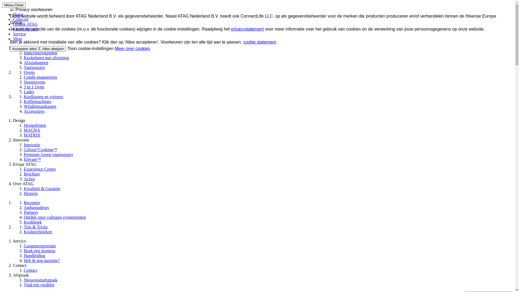 The width and height of the screenshot is (519, 292). Describe the element at coordinates (24, 49) in the screenshot. I see `Accepteer alles` at that location.